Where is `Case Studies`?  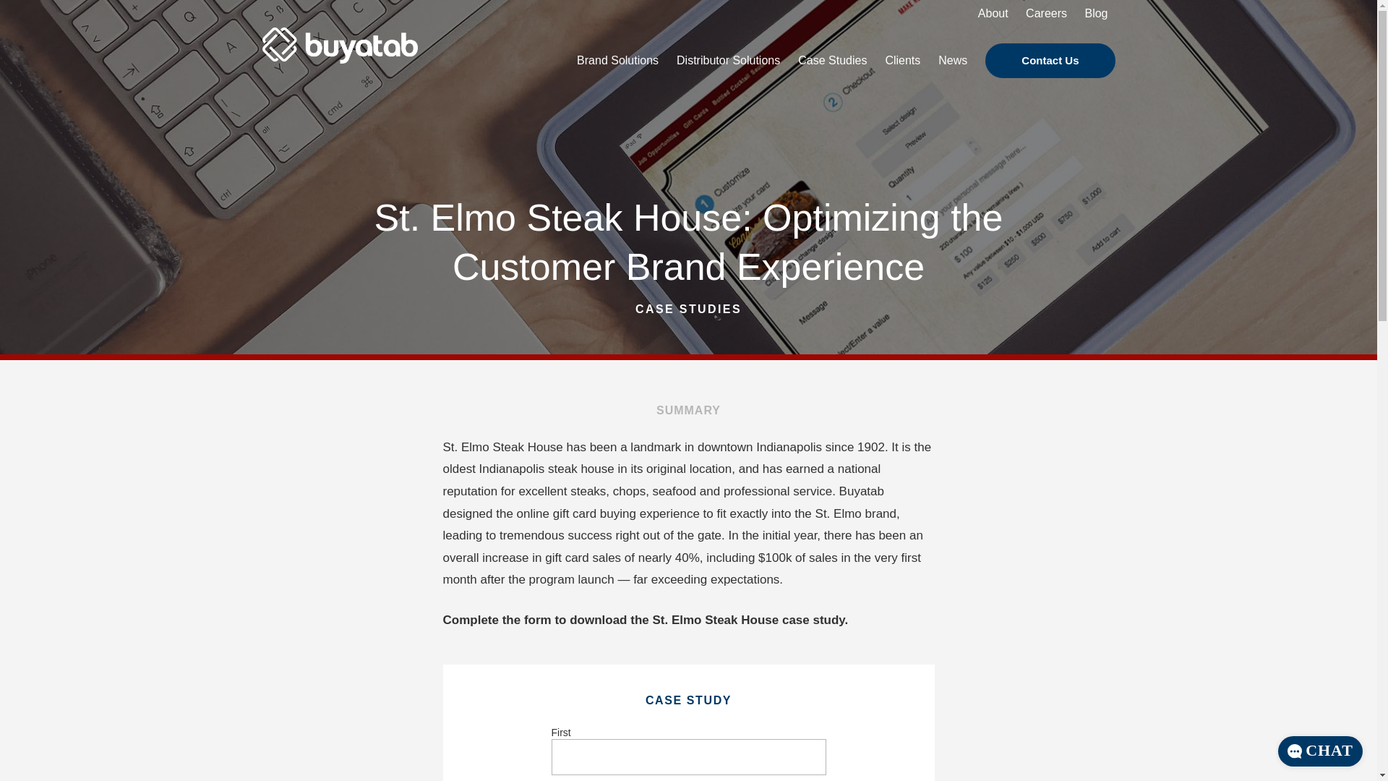
Case Studies is located at coordinates (832, 61).